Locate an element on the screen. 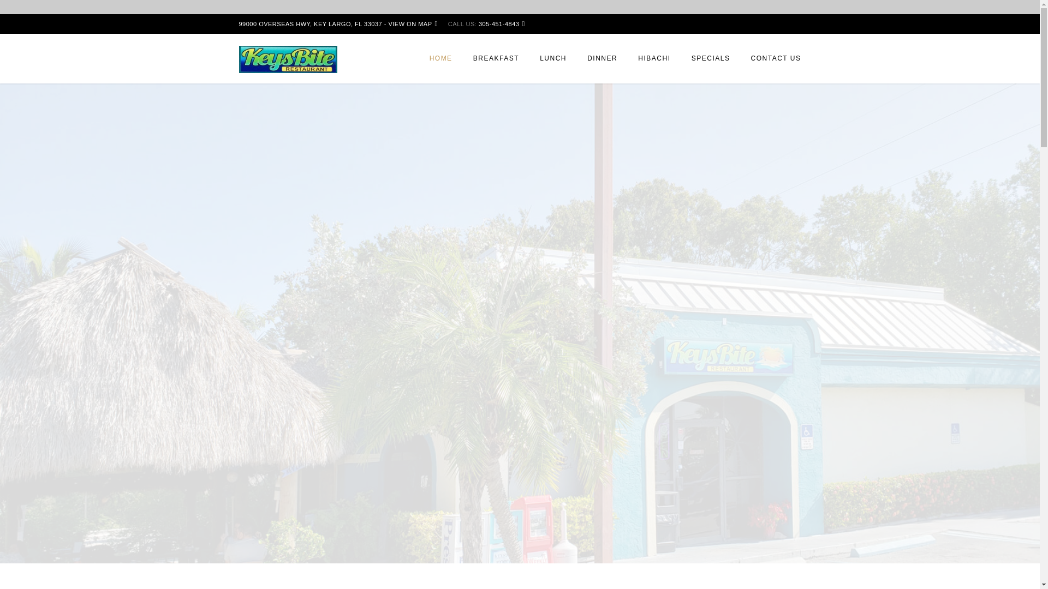 The height and width of the screenshot is (589, 1048). CONTACT US is located at coordinates (772, 64).